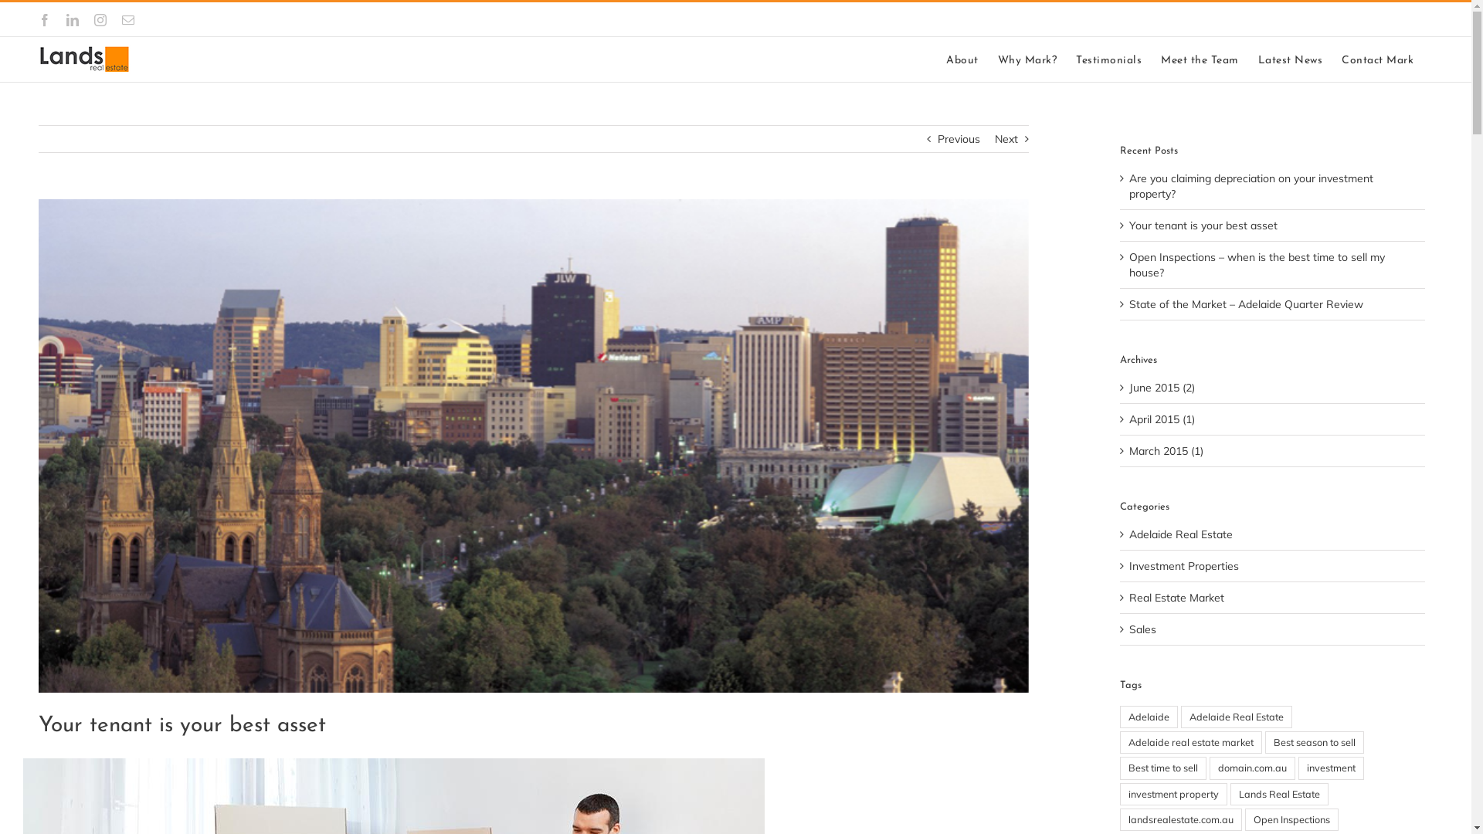  Describe the element at coordinates (1200, 19) in the screenshot. I see `View Mark's Sold Properties` at that location.